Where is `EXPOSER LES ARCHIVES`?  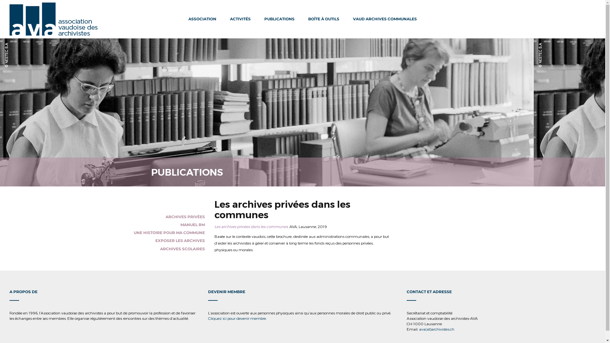
EXPOSER LES ARCHIVES is located at coordinates (180, 241).